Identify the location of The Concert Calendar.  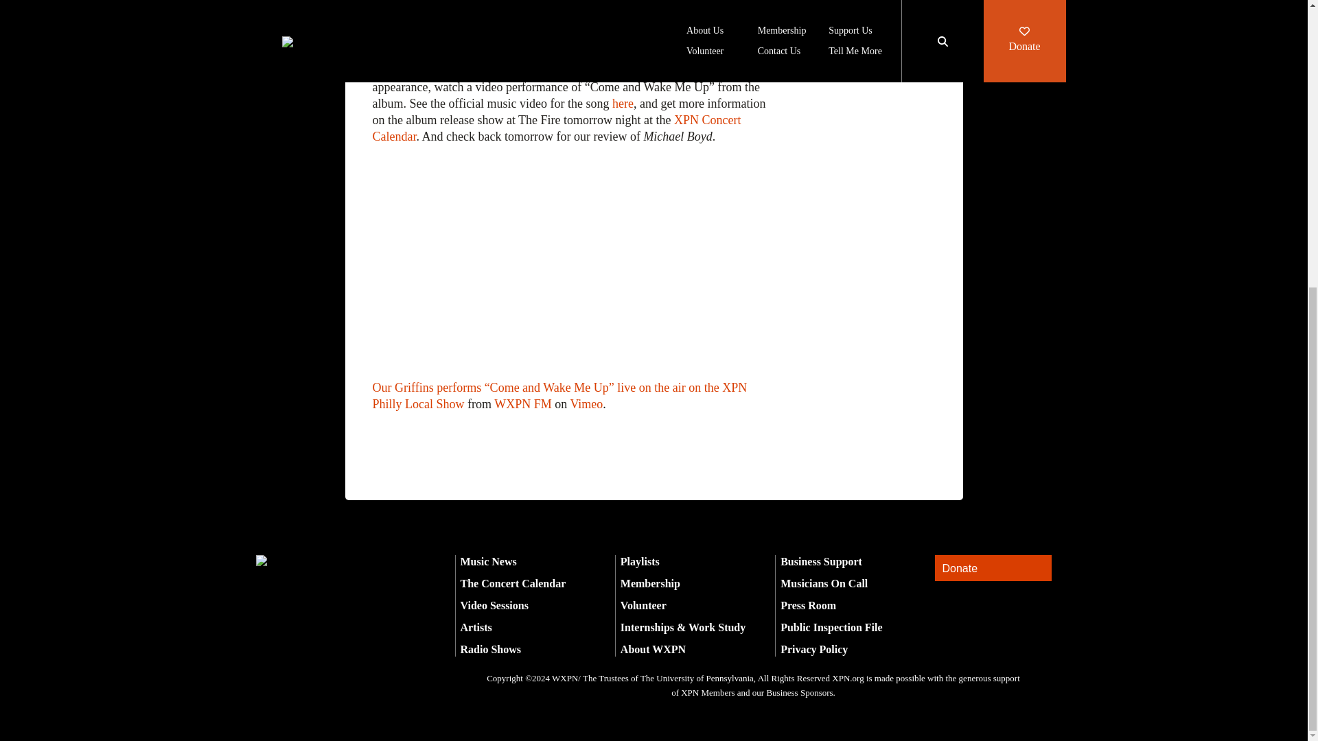
(512, 583).